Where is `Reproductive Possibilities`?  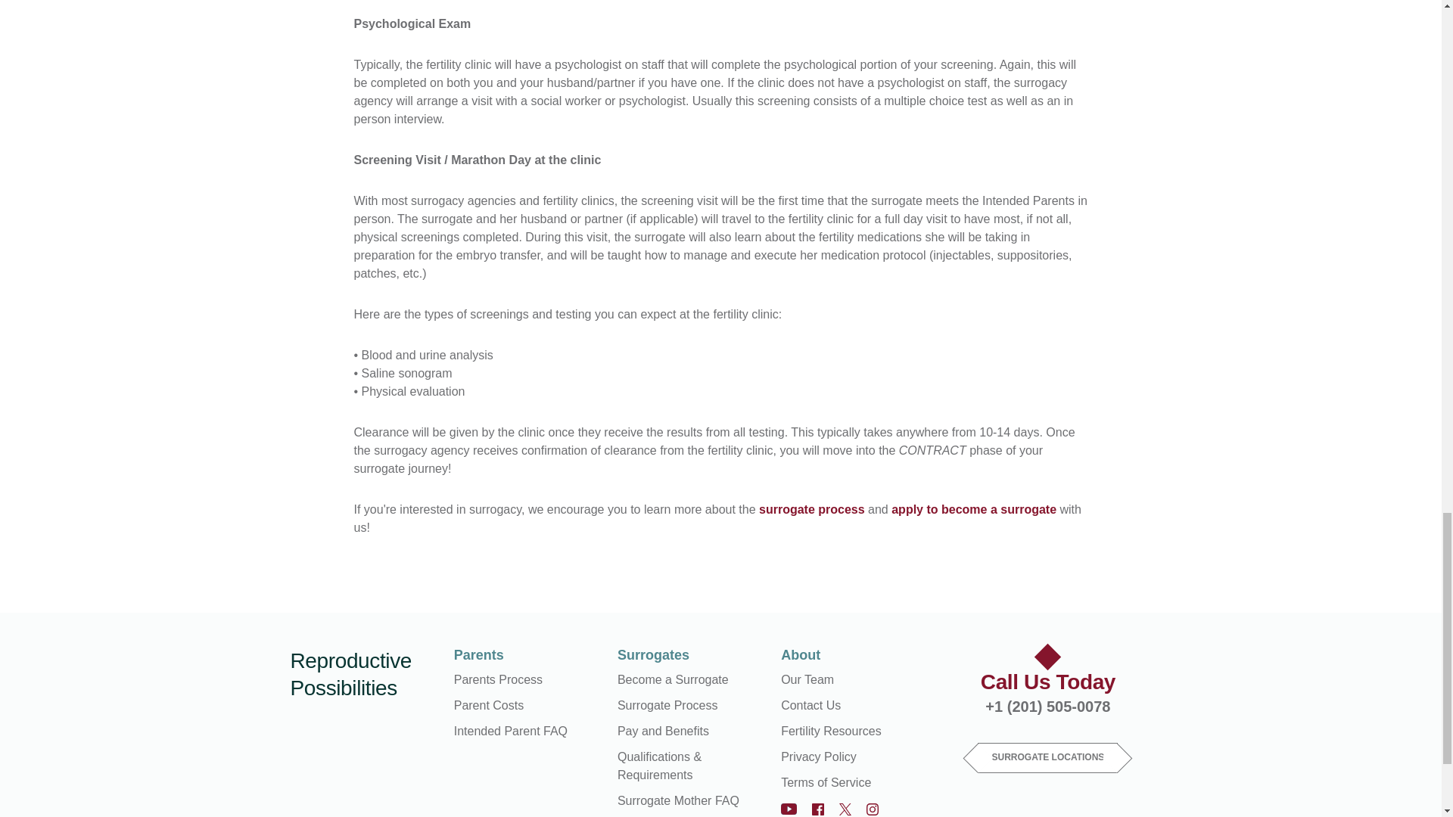
Reproductive Possibilities is located at coordinates (365, 675).